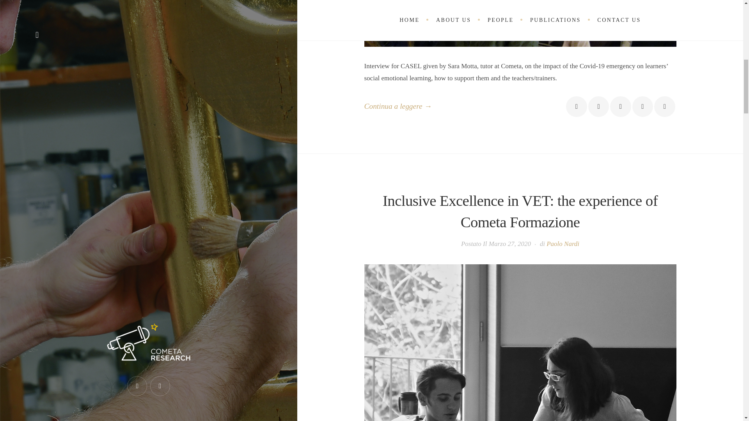 Image resolution: width=749 pixels, height=421 pixels. I want to click on Condividi su Facebook, so click(576, 107).